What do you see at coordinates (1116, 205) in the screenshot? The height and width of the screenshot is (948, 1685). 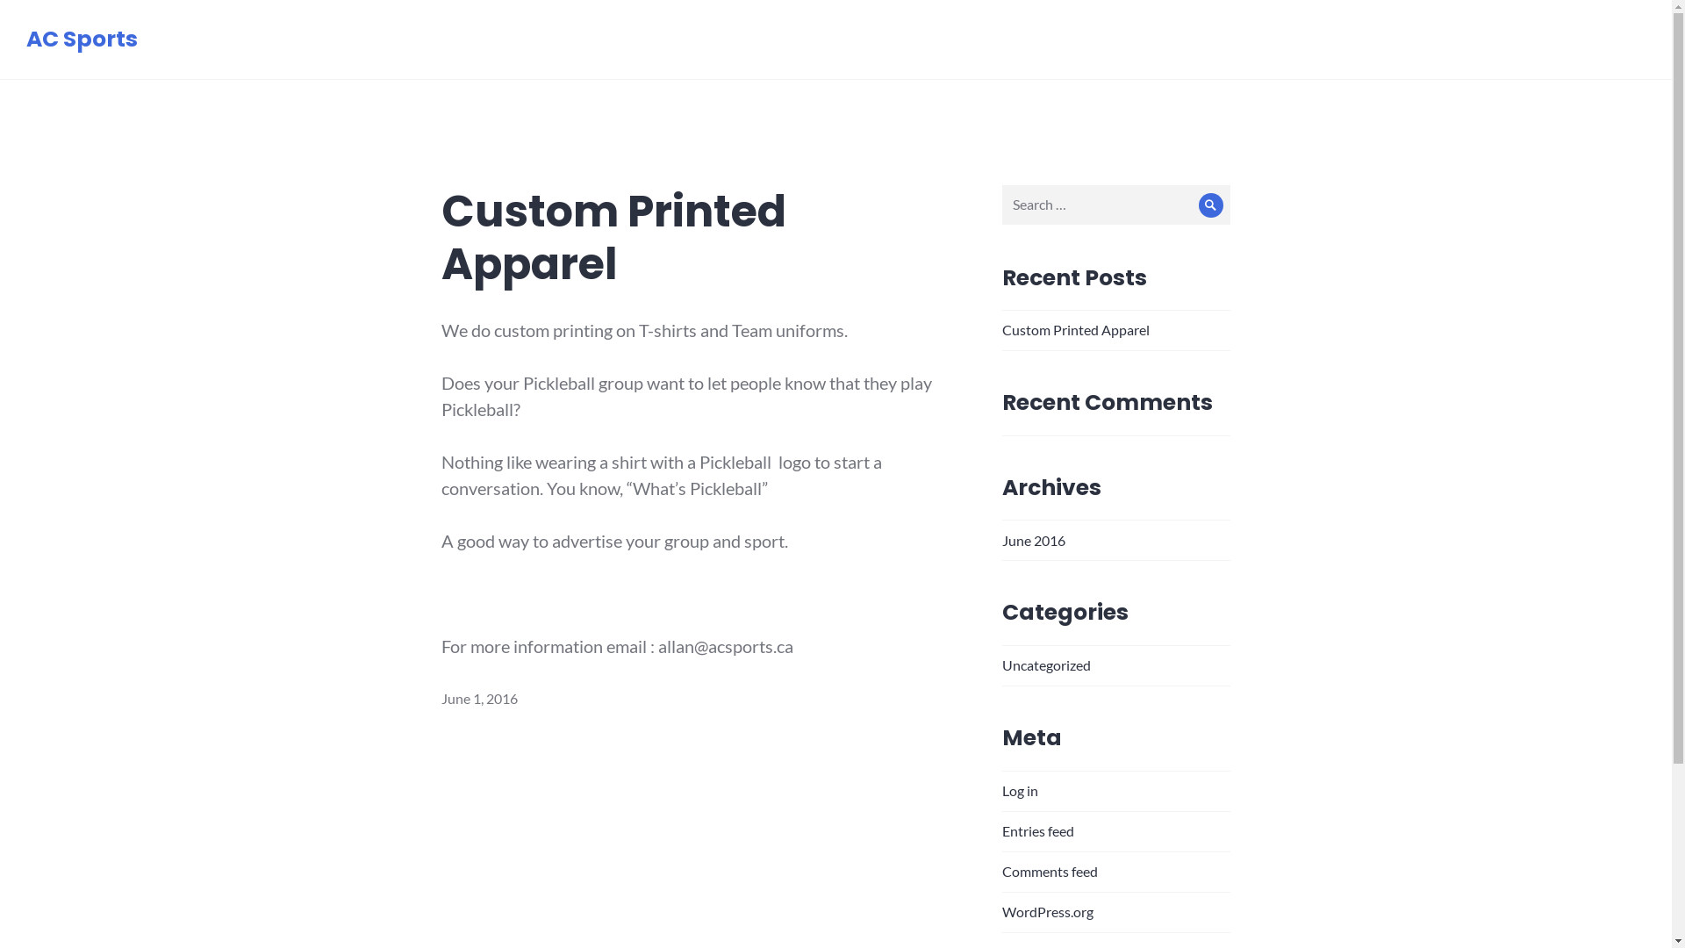 I see `Search for:` at bounding box center [1116, 205].